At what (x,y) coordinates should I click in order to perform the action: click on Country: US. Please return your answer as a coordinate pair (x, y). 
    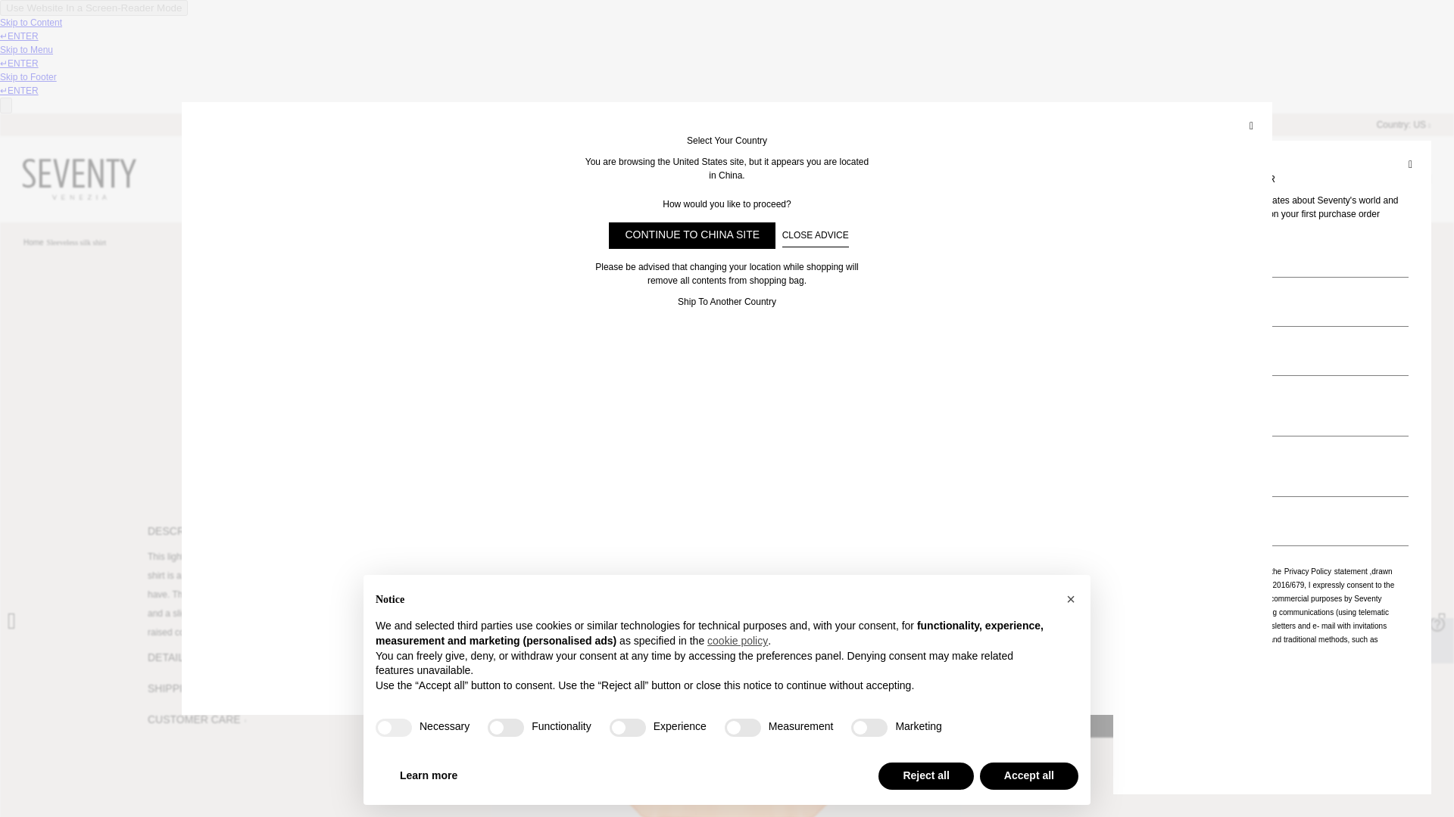
    Looking at the image, I should click on (1403, 124).